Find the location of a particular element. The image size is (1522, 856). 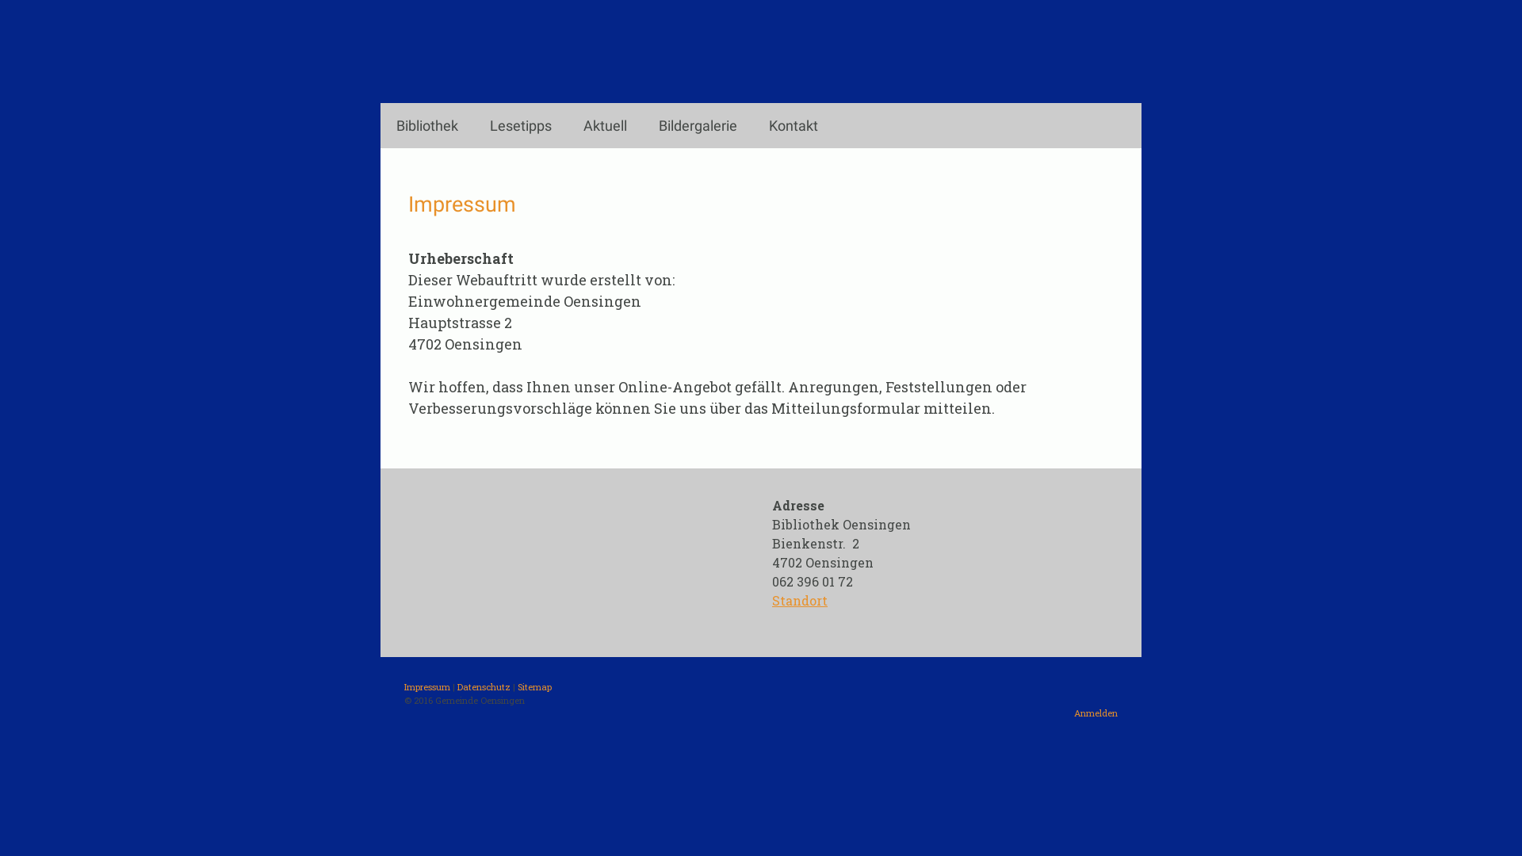

Anmelden is located at coordinates (1096, 713).